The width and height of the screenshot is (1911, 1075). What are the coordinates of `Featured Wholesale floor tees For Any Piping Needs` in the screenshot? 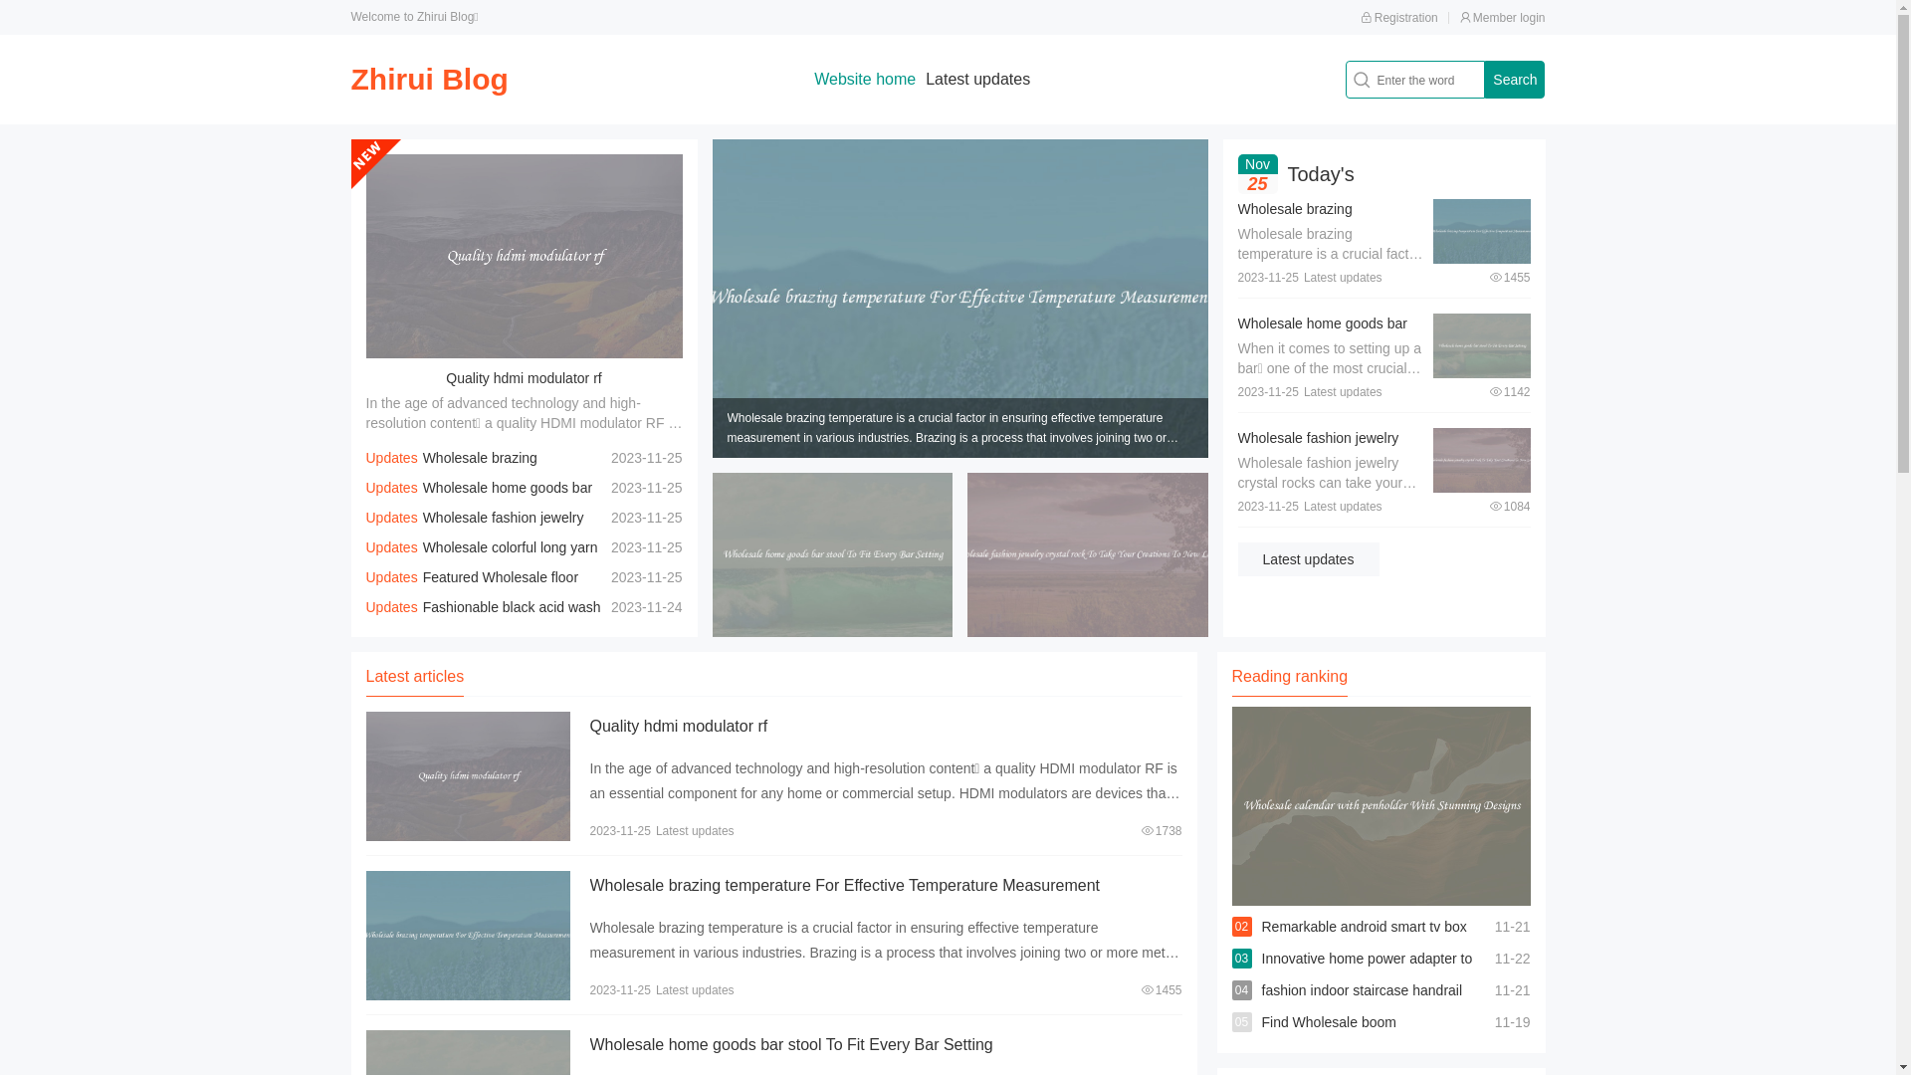 It's located at (473, 592).